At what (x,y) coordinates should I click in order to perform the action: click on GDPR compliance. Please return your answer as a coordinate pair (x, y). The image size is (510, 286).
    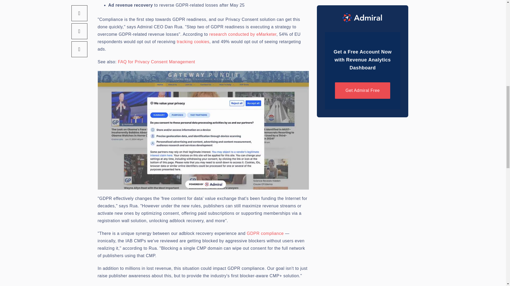
    Looking at the image, I should click on (265, 233).